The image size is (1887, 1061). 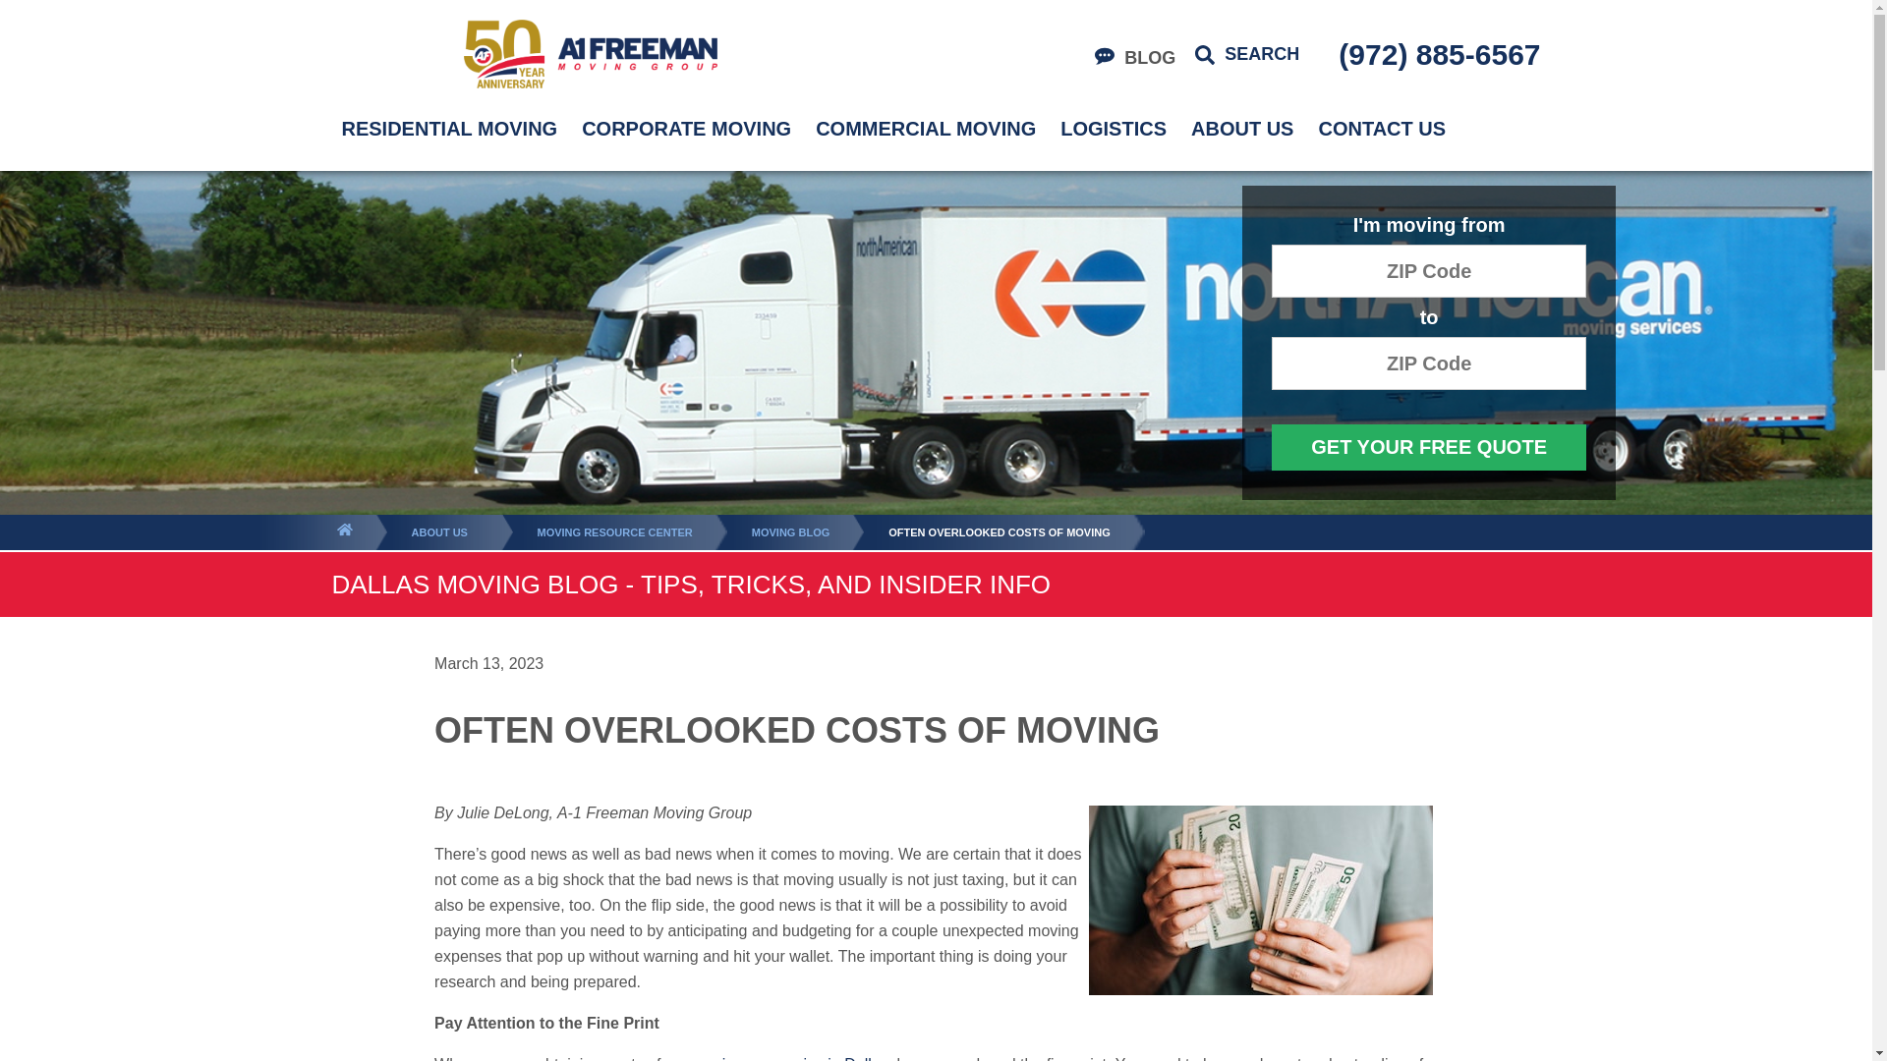 What do you see at coordinates (686, 129) in the screenshot?
I see `CORPORATE MOVING` at bounding box center [686, 129].